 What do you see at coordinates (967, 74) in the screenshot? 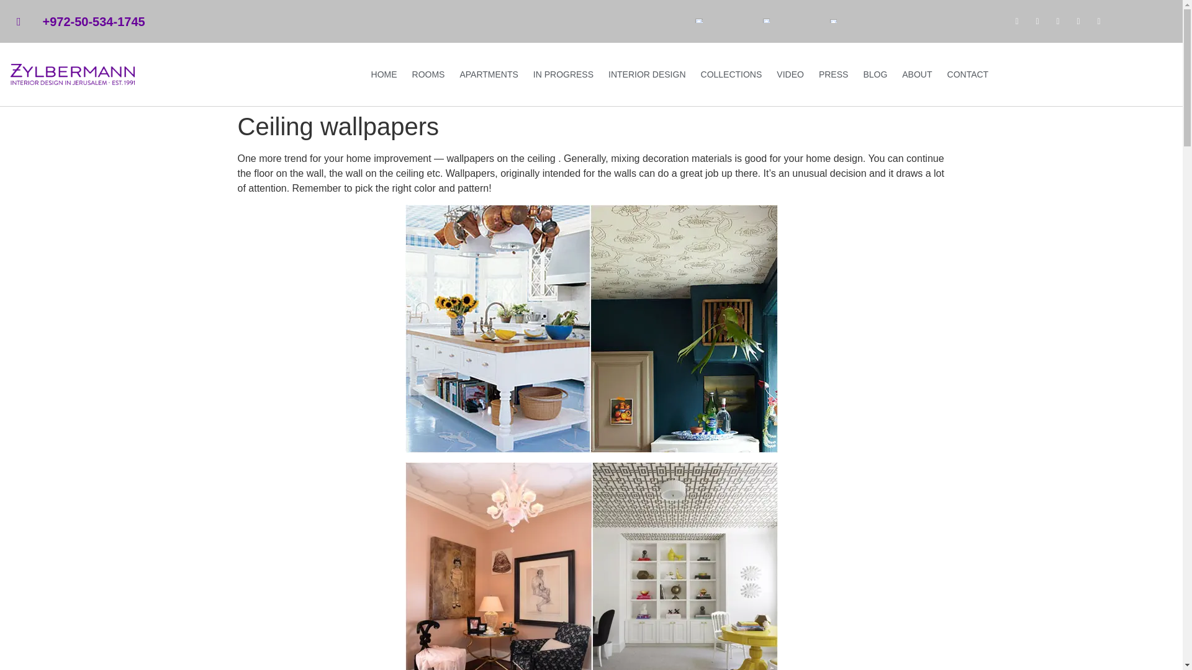
I see `CONTACT` at bounding box center [967, 74].